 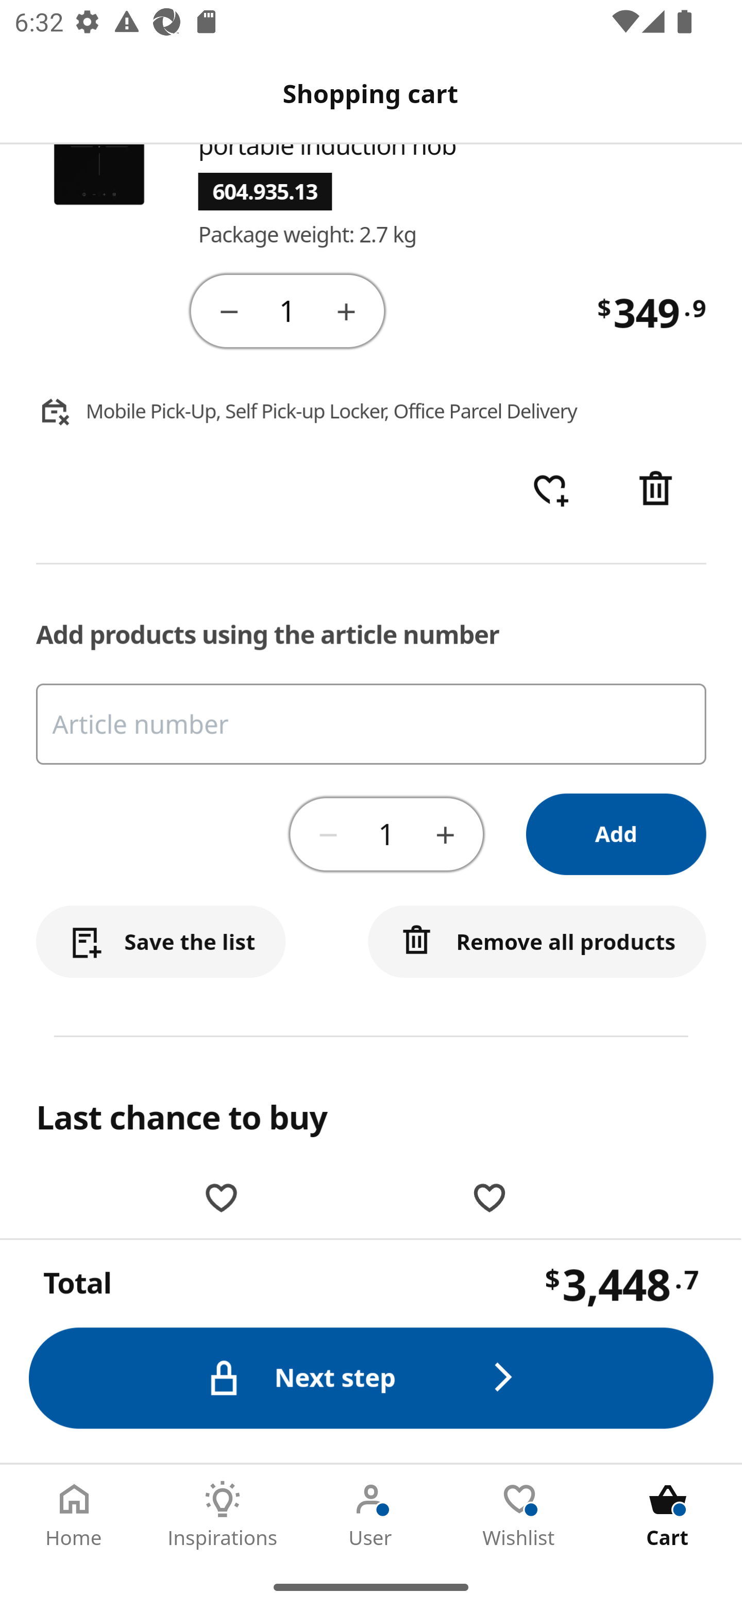 What do you see at coordinates (289, 311) in the screenshot?
I see `1` at bounding box center [289, 311].